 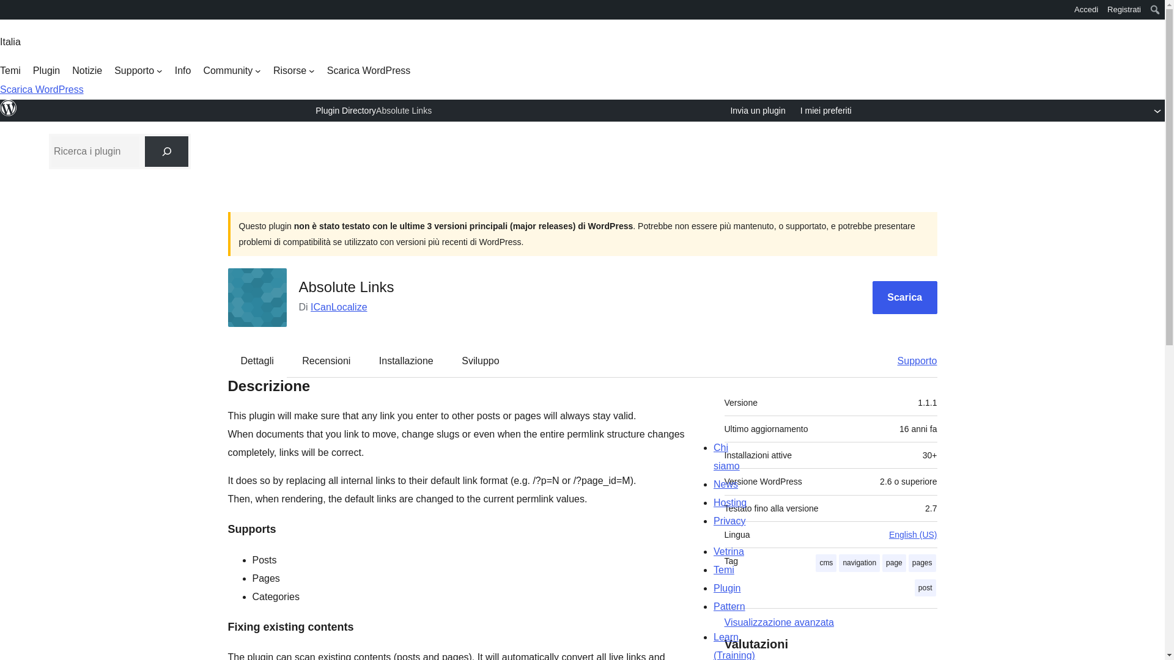 I want to click on Registrati, so click(x=1124, y=10).